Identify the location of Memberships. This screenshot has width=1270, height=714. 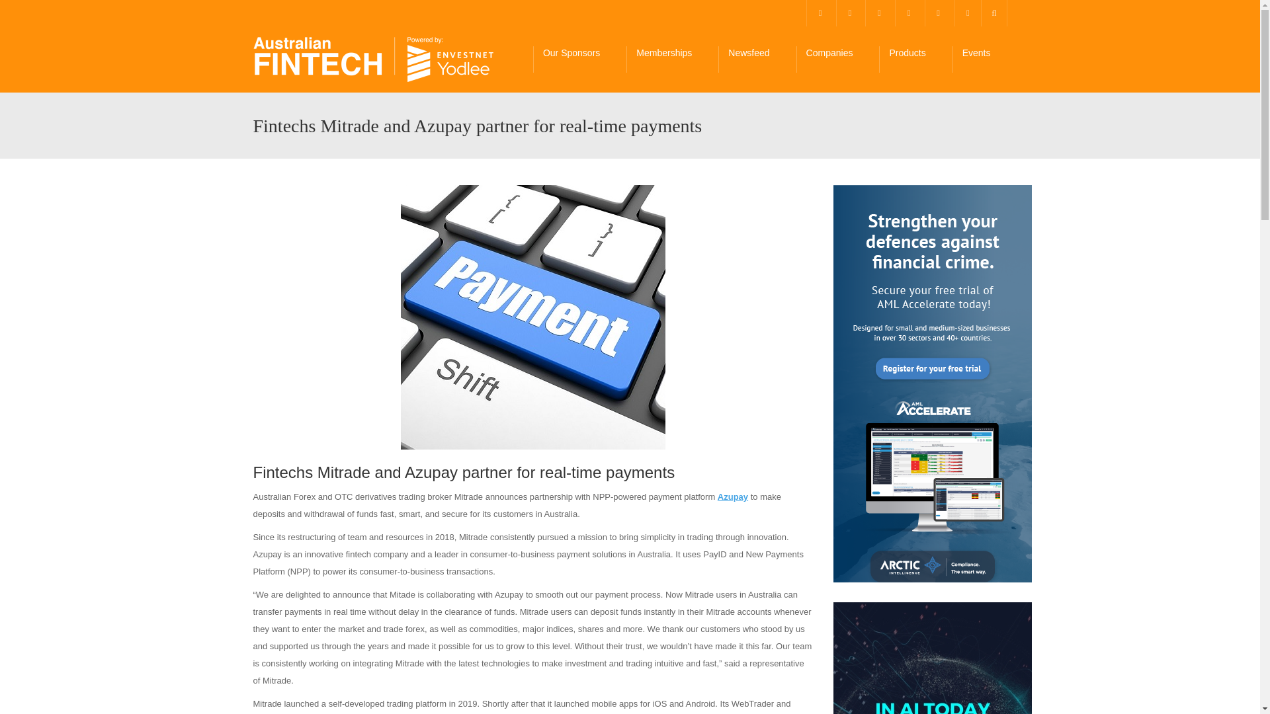
(672, 59).